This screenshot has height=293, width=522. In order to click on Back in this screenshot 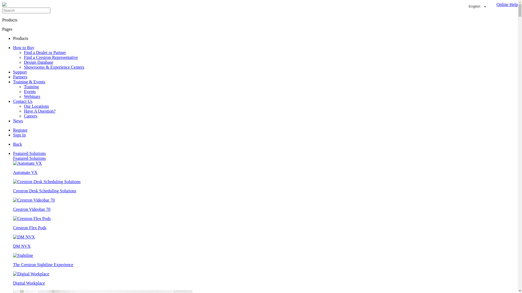, I will do `click(17, 144)`.